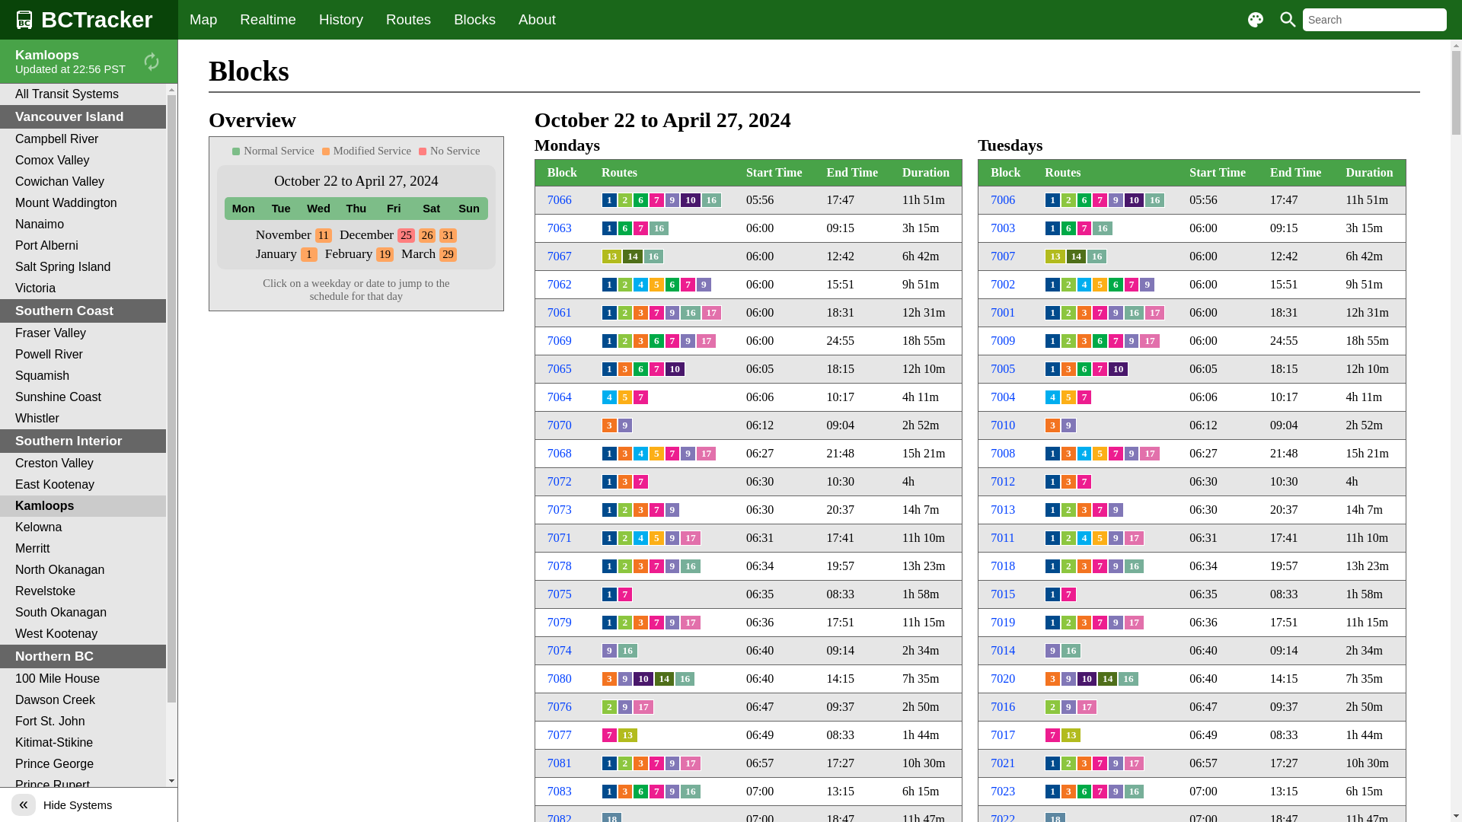 Image resolution: width=1462 pixels, height=822 pixels. I want to click on 3, so click(626, 454).